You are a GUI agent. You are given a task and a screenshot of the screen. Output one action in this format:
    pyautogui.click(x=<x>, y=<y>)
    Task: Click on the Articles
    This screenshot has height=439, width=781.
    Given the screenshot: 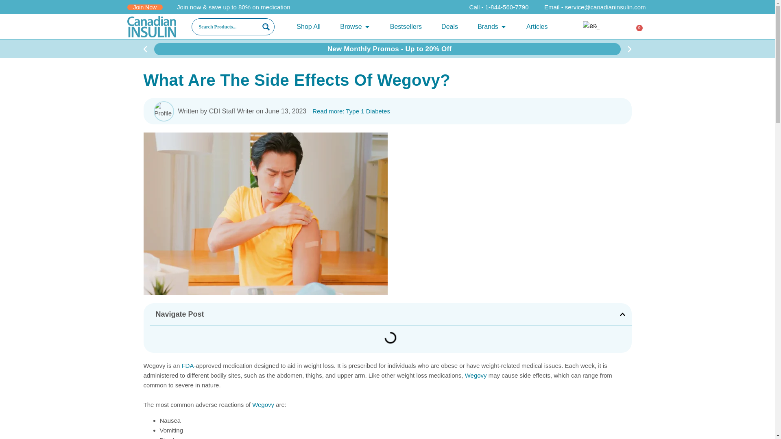 What is the action you would take?
    pyautogui.click(x=537, y=27)
    